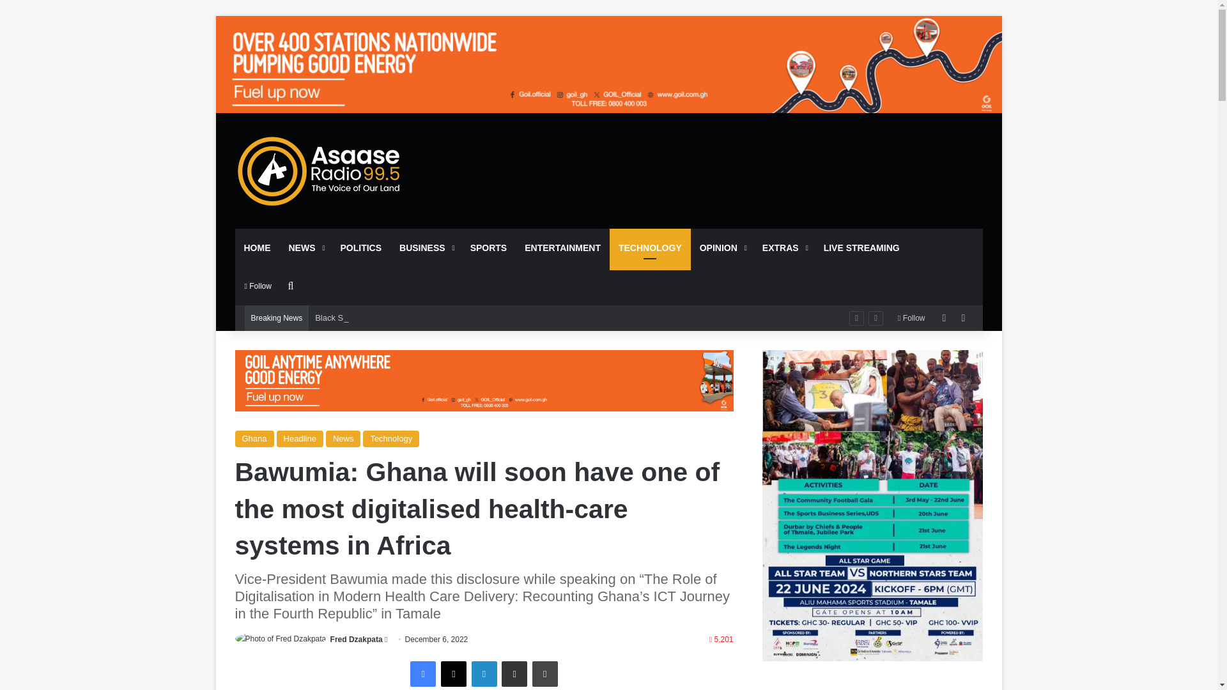 The width and height of the screenshot is (1227, 690). I want to click on Fred Dzakpata, so click(357, 639).